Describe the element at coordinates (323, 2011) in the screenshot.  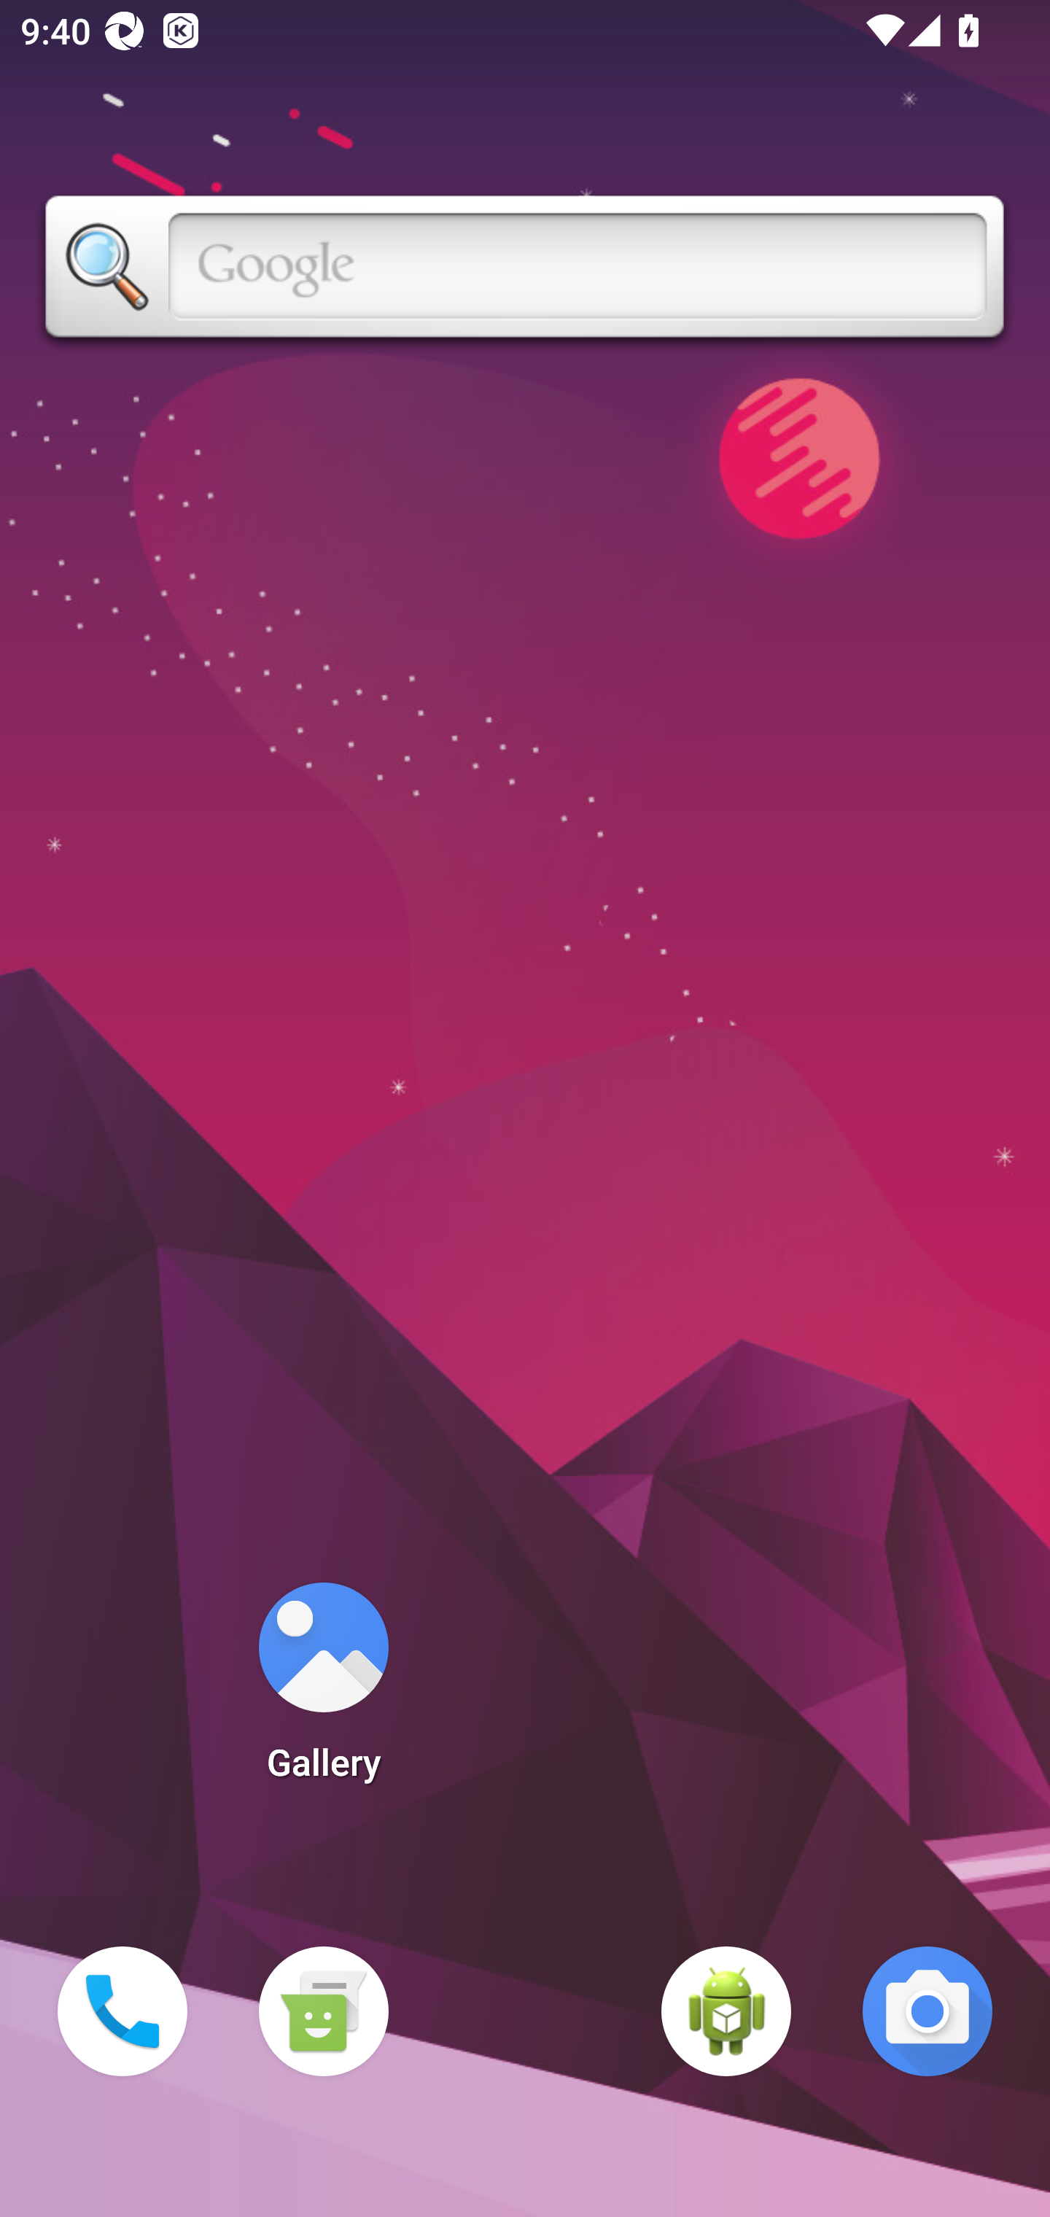
I see `Messaging` at that location.